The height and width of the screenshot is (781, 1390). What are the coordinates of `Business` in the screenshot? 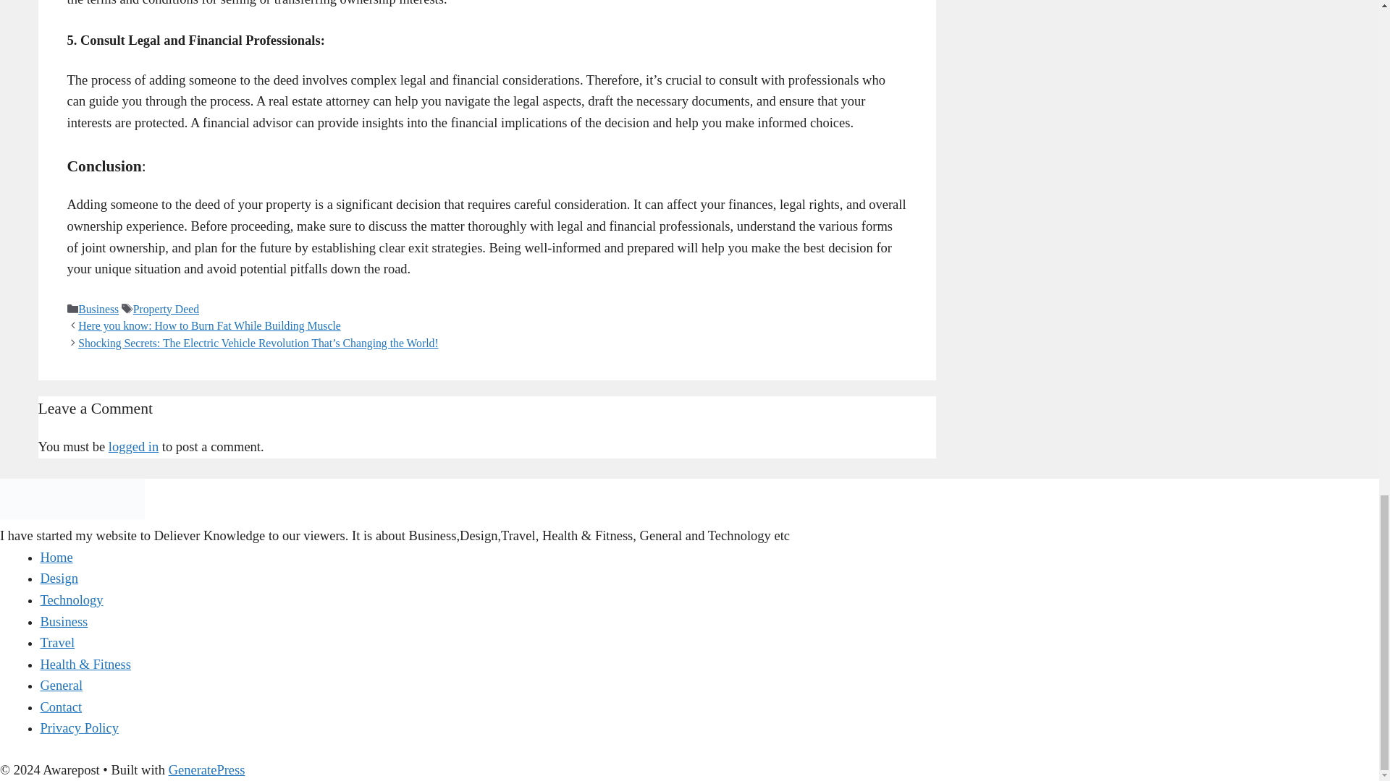 It's located at (98, 310).